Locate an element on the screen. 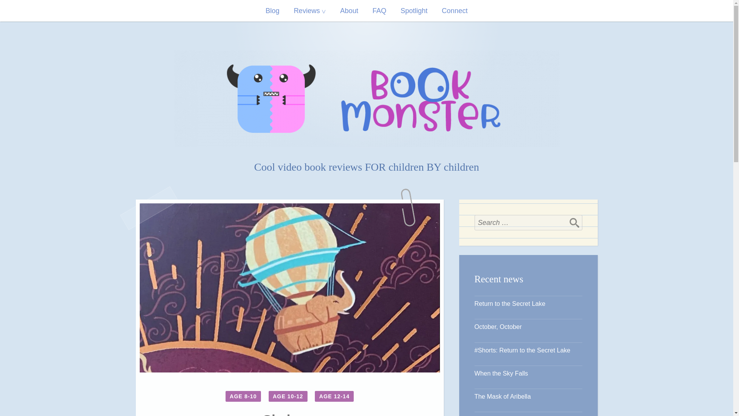  Blog is located at coordinates (272, 11).